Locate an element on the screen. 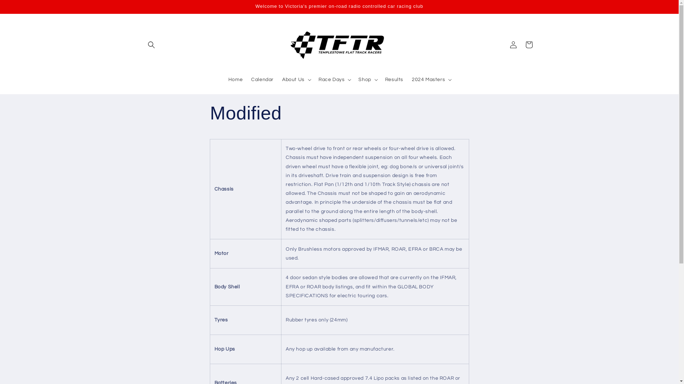 The height and width of the screenshot is (384, 684). Calendar is located at coordinates (262, 79).